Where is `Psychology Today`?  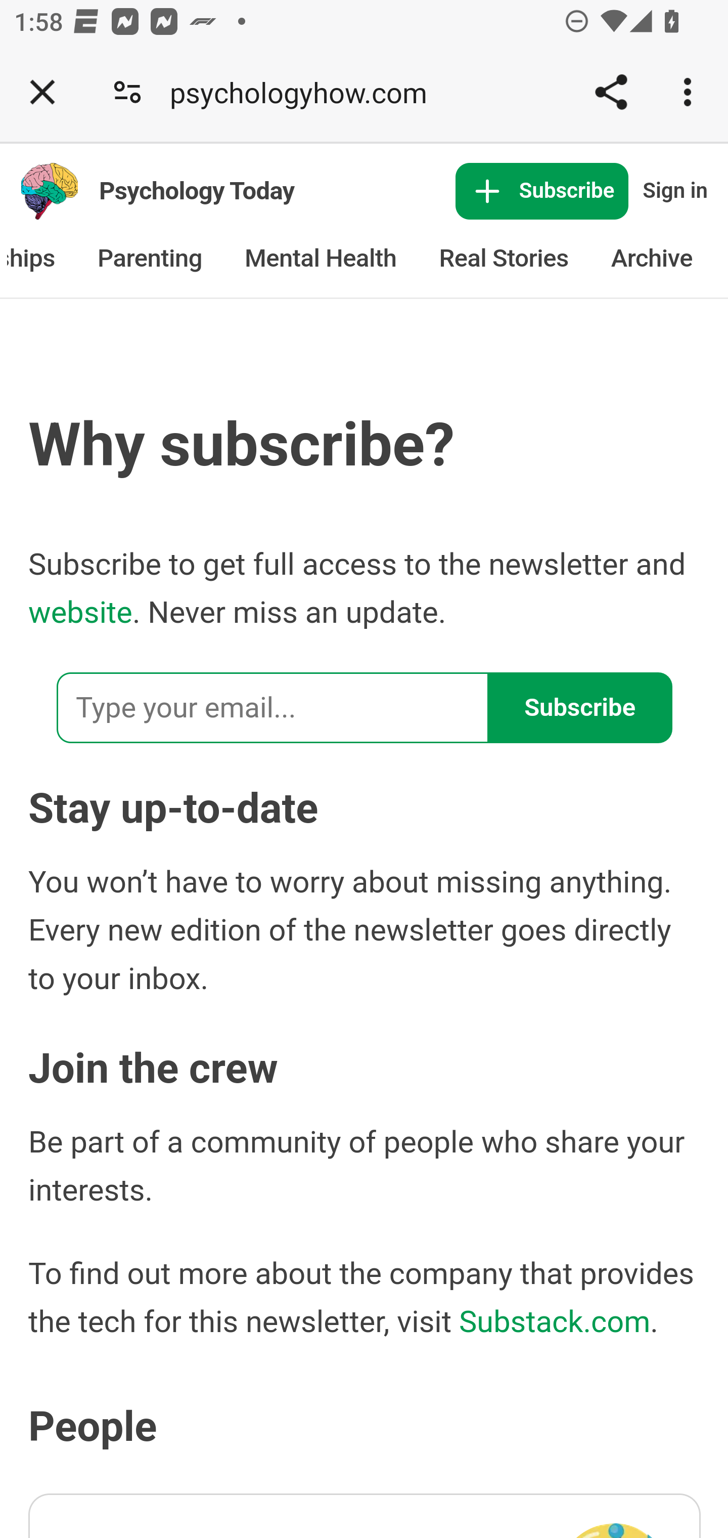
Psychology Today is located at coordinates (197, 190).